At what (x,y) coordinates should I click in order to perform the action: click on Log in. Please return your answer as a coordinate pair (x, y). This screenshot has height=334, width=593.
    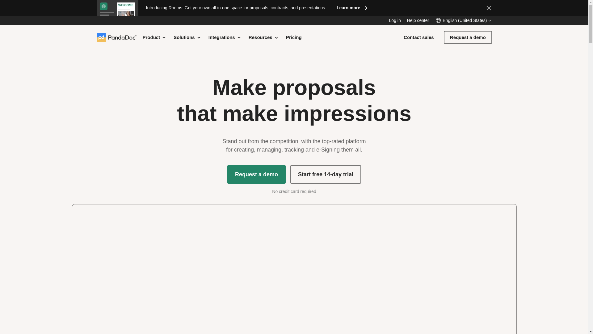
    Looking at the image, I should click on (395, 20).